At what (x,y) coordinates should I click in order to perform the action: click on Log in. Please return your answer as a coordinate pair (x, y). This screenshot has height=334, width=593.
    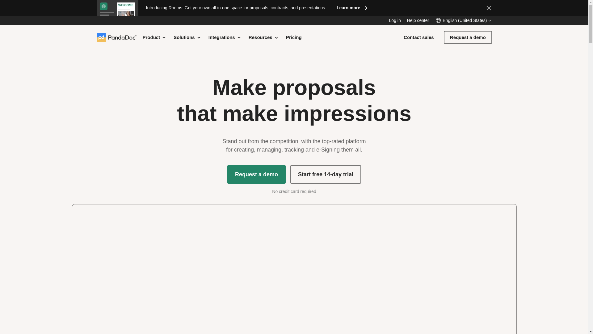
    Looking at the image, I should click on (395, 20).